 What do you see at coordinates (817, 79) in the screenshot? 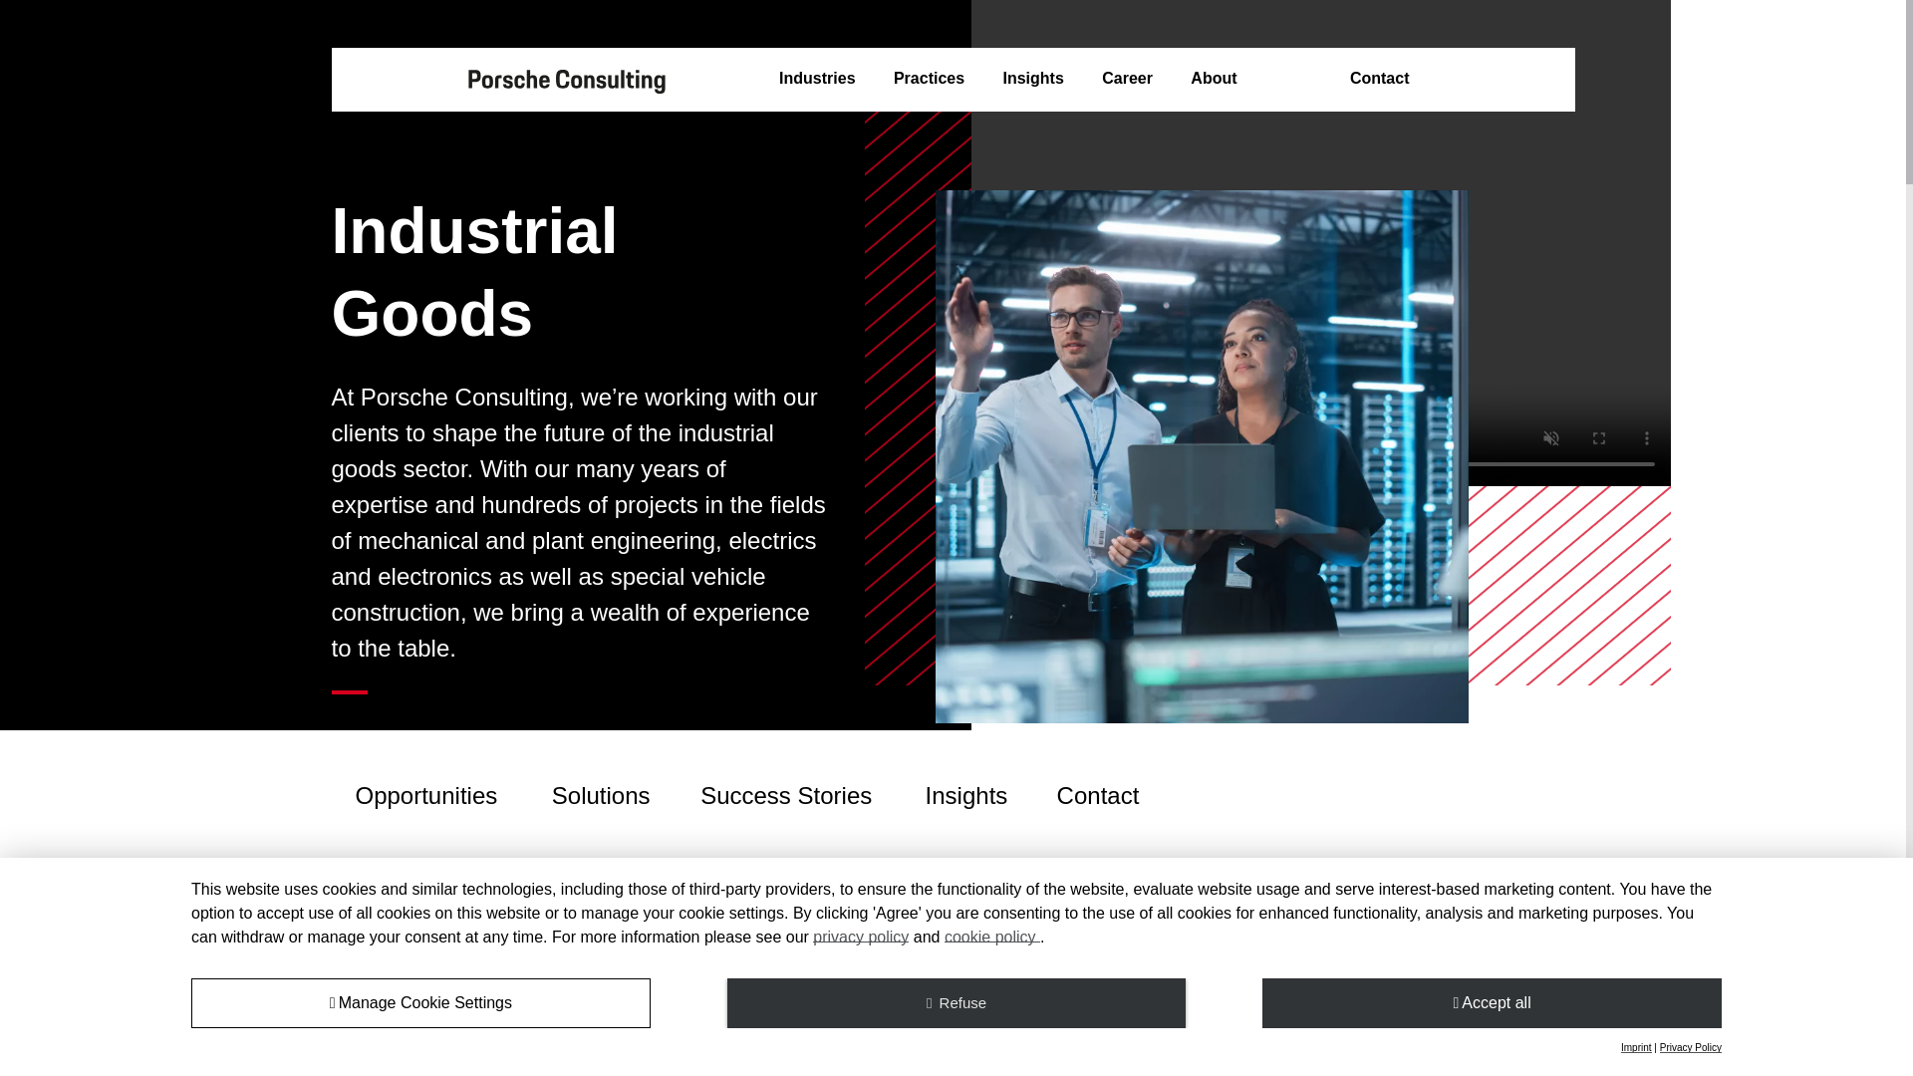
I see `Industries` at bounding box center [817, 79].